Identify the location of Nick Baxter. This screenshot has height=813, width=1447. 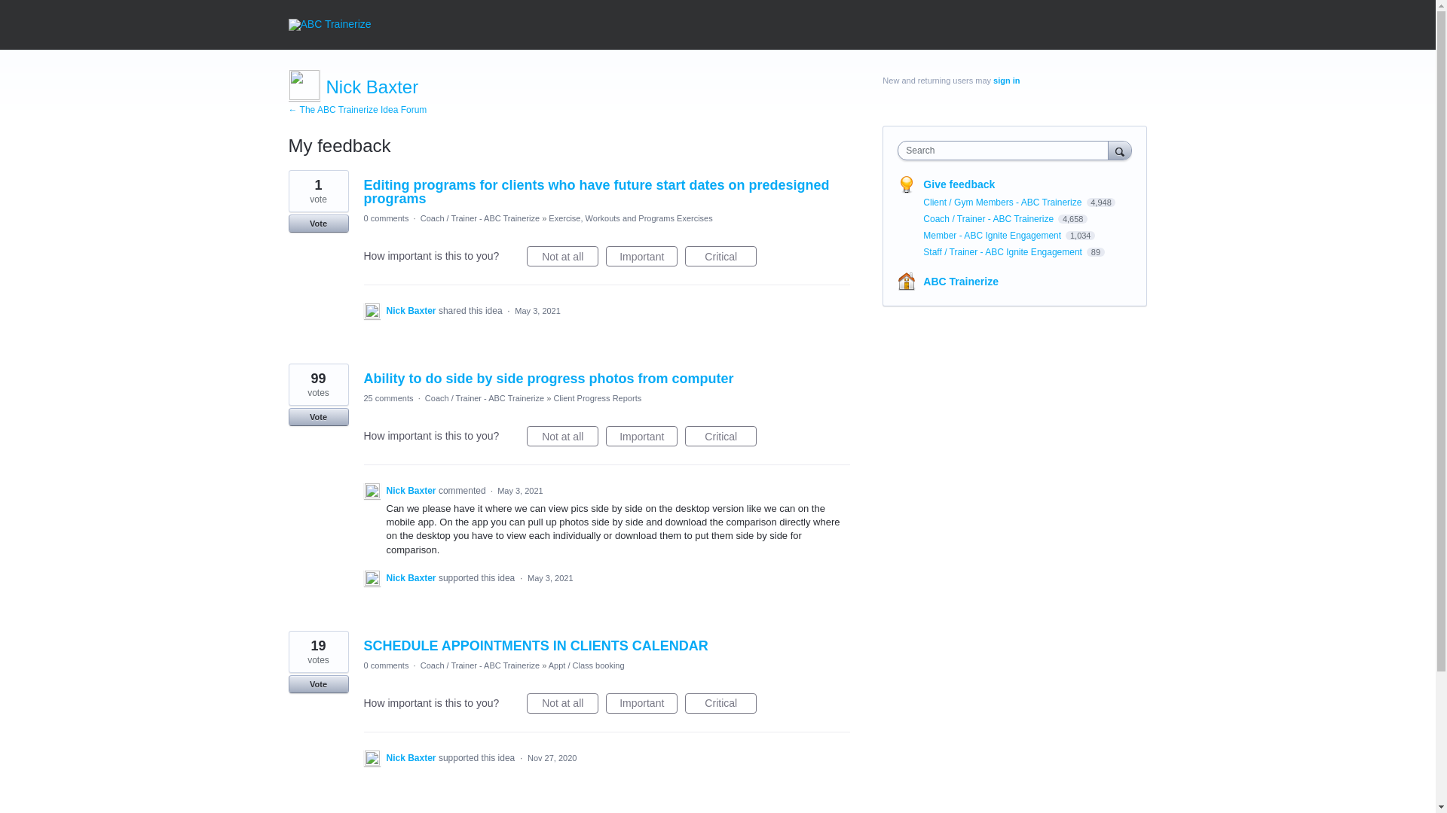
(411, 311).